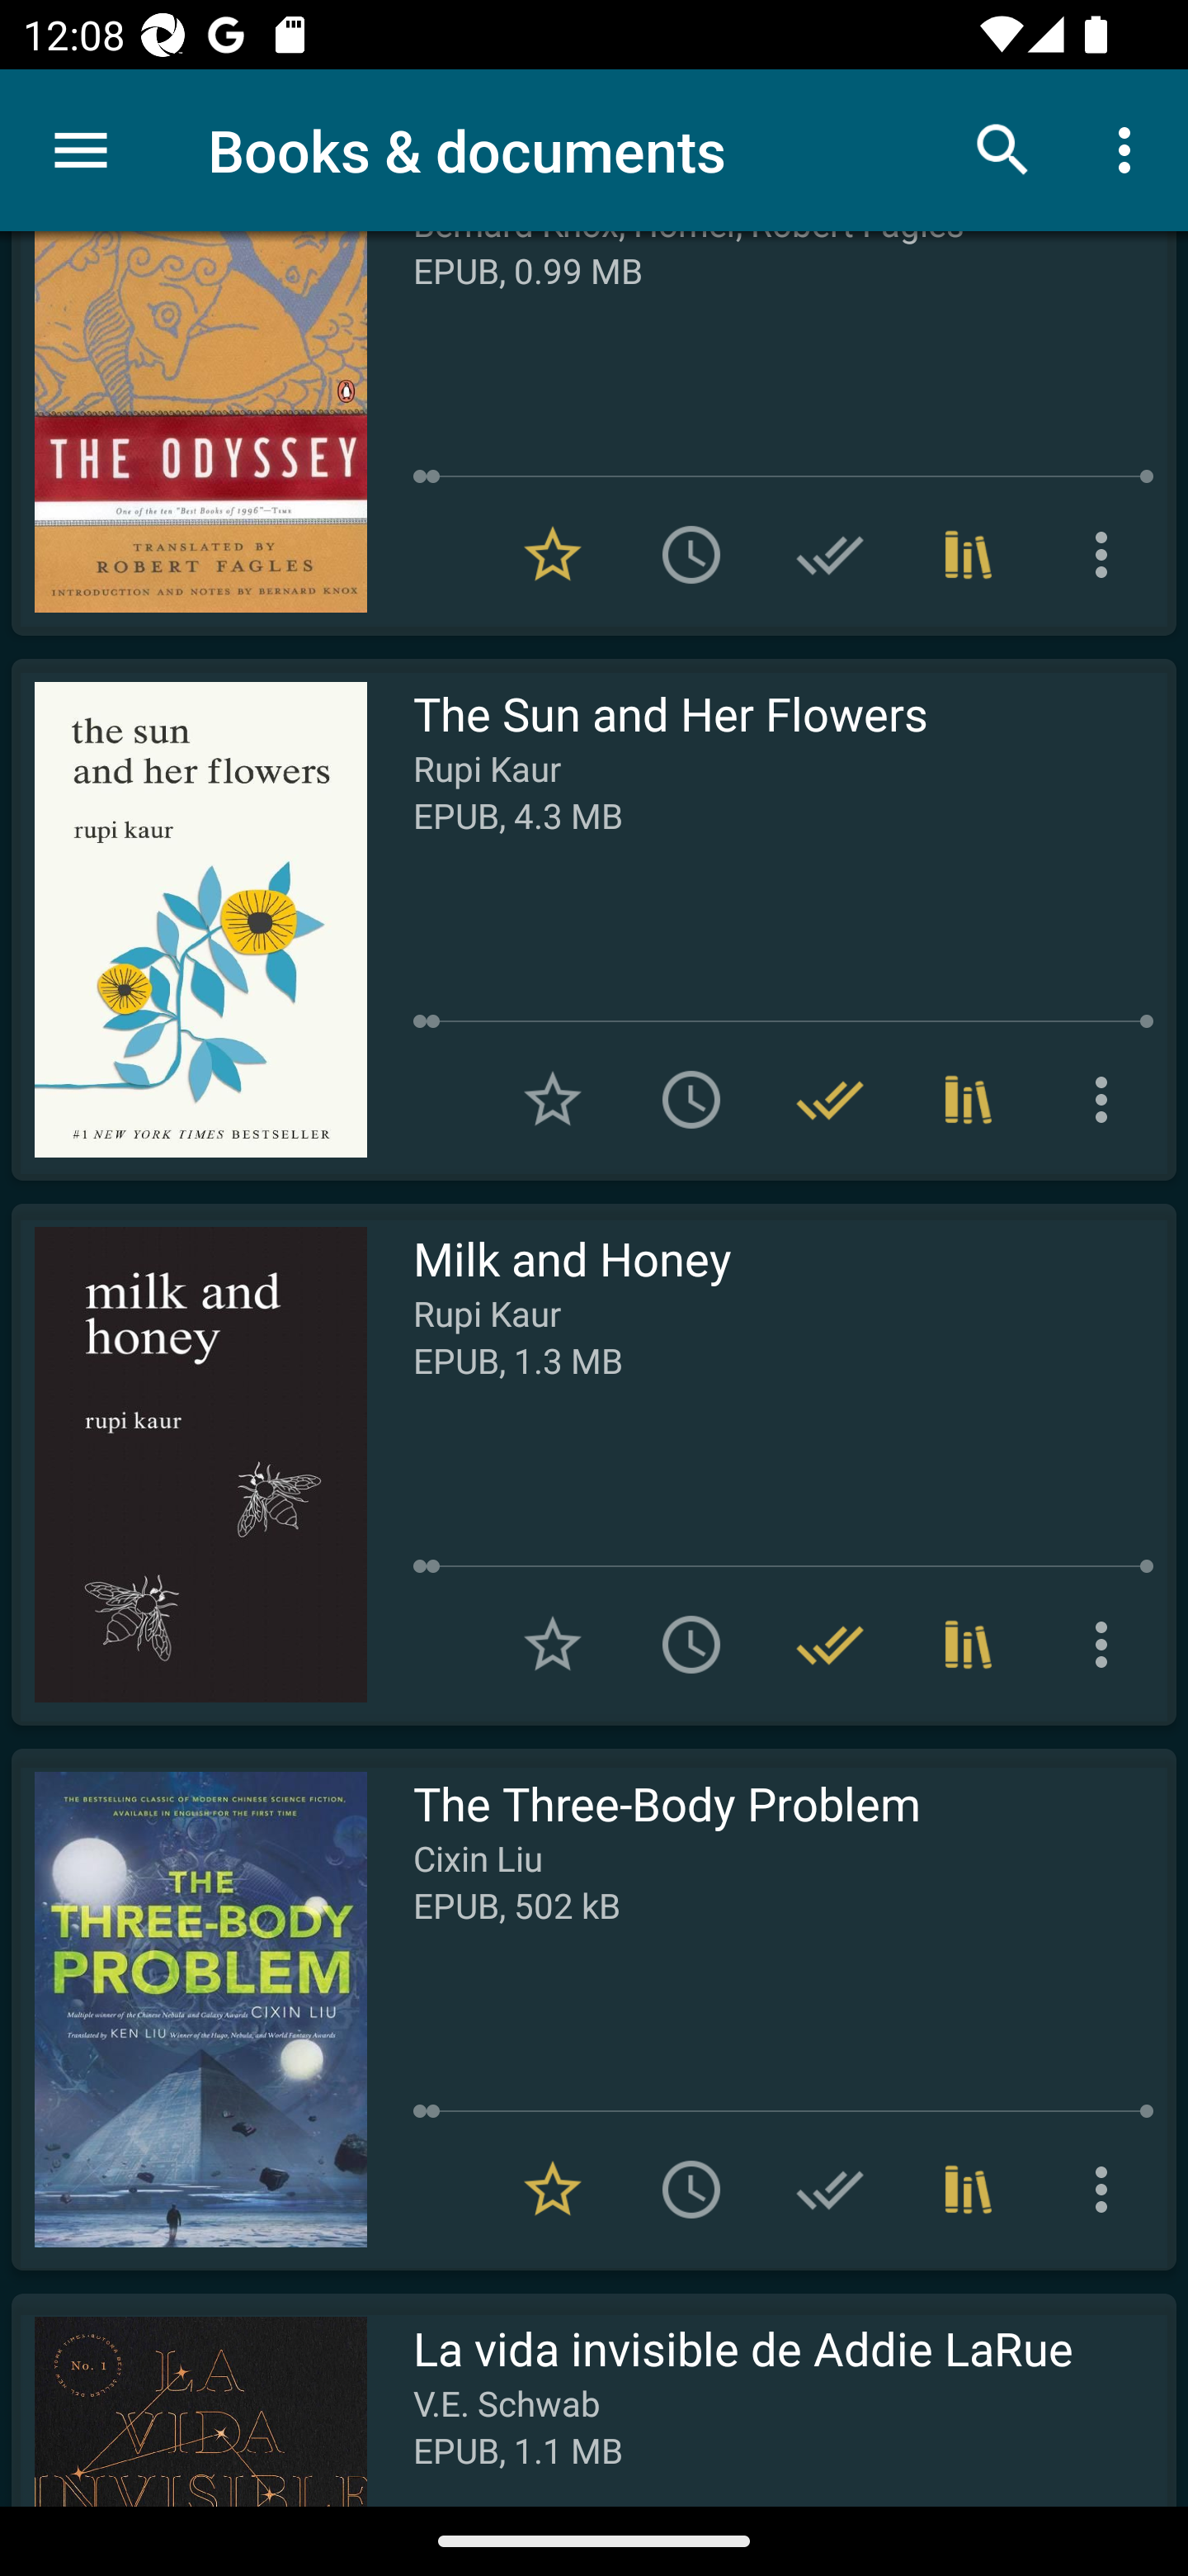 Image resolution: width=1188 pixels, height=2576 pixels. I want to click on Collections (1), so click(969, 1100).